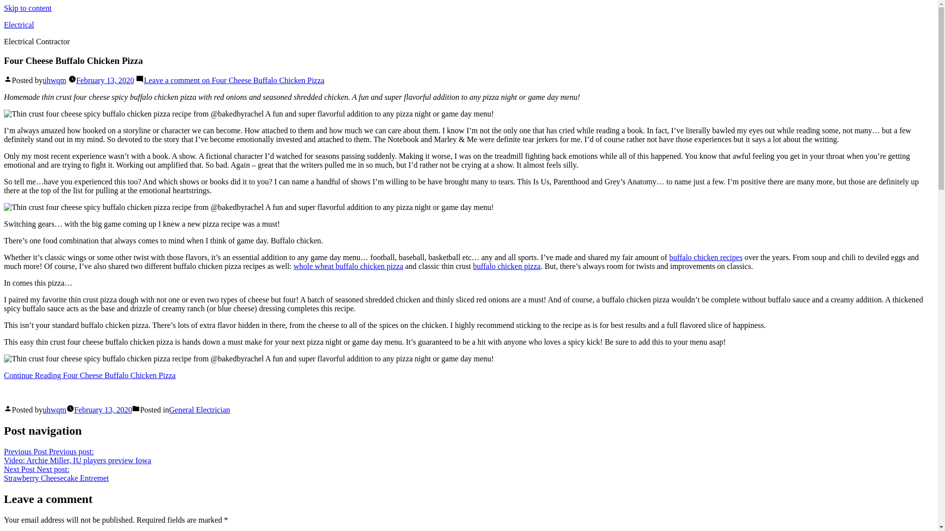  What do you see at coordinates (90, 375) in the screenshot?
I see `Skip to content` at bounding box center [90, 375].